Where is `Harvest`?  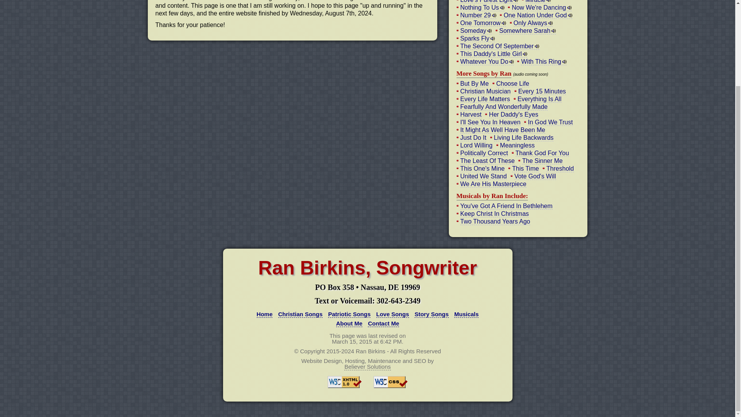 Harvest is located at coordinates (470, 114).